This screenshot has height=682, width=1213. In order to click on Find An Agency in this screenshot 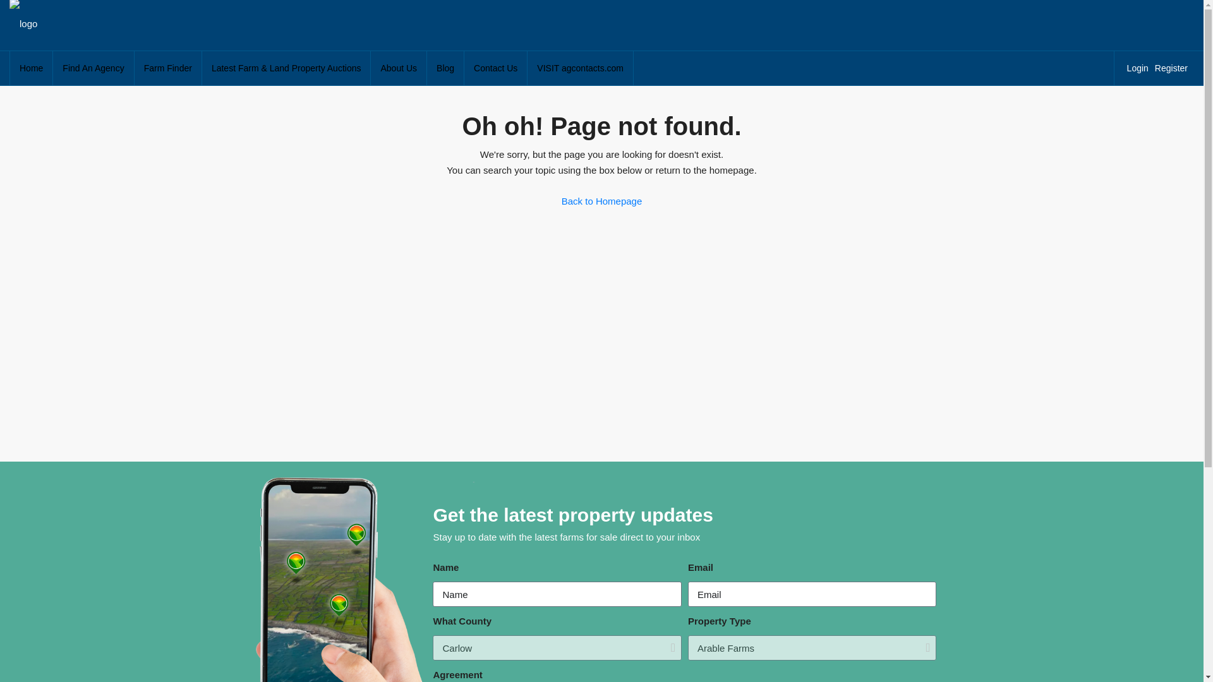, I will do `click(94, 68)`.